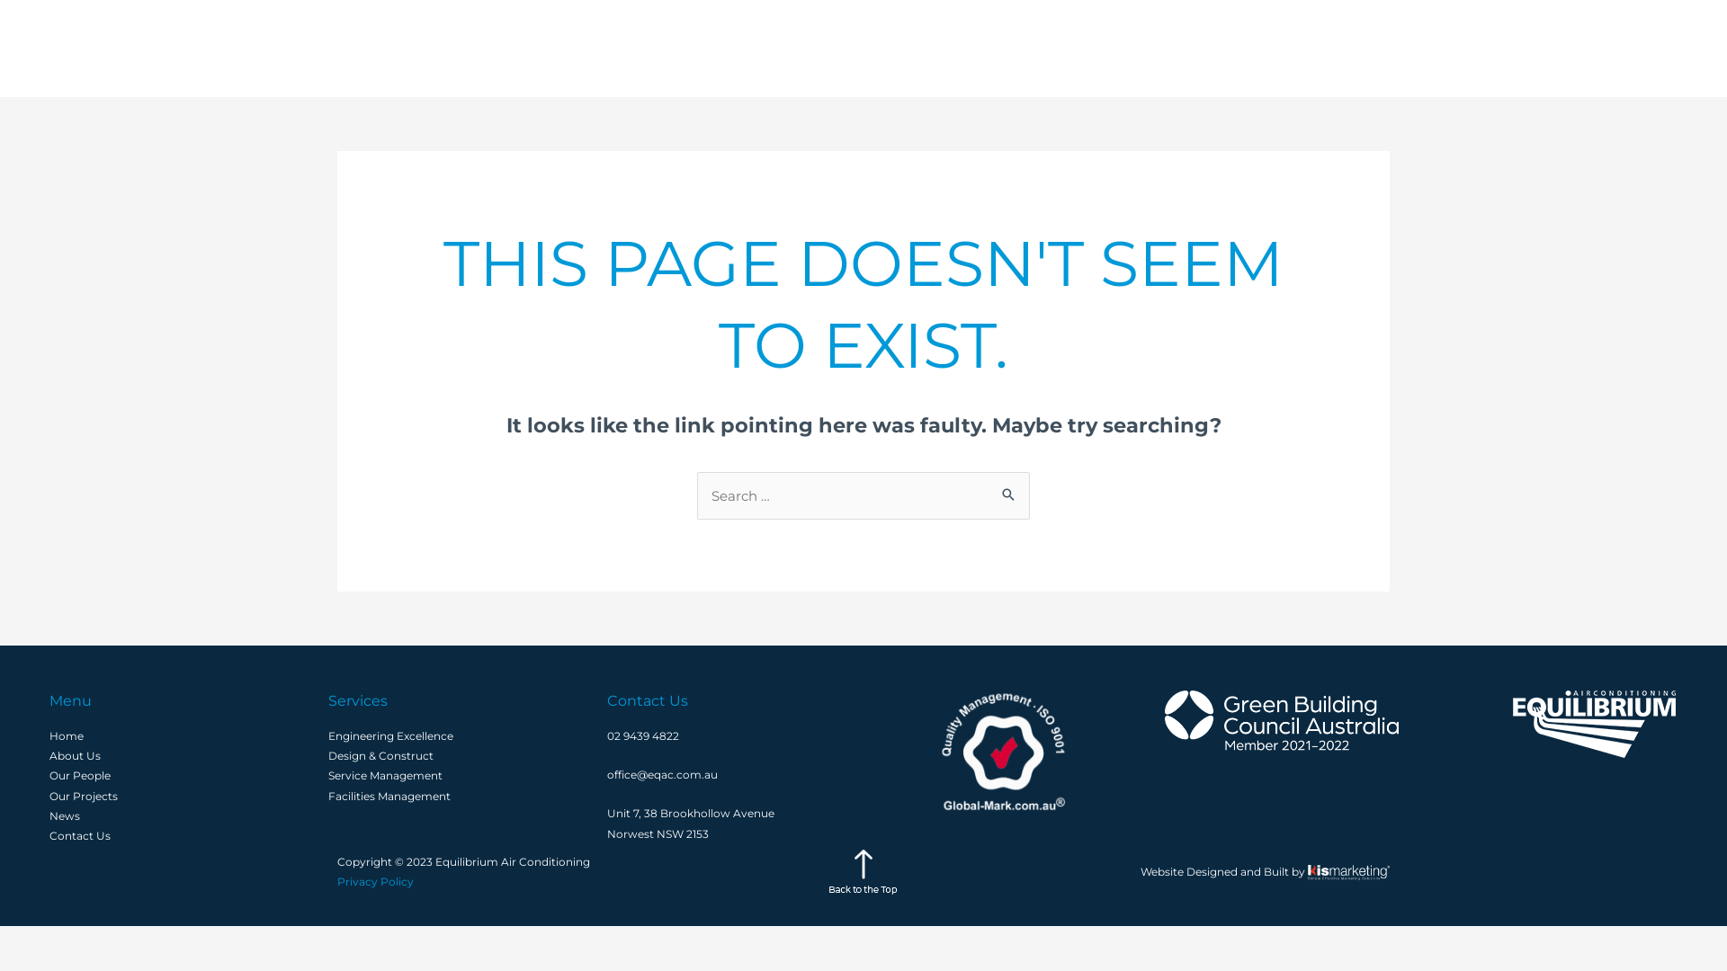 This screenshot has width=1727, height=971. I want to click on We Offer, so click(1138, 49).